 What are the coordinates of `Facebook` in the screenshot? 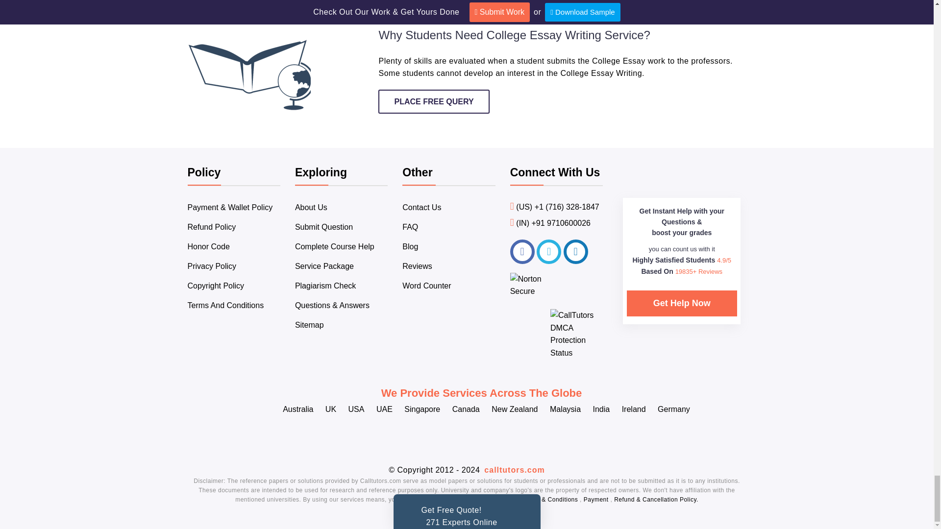 It's located at (522, 252).